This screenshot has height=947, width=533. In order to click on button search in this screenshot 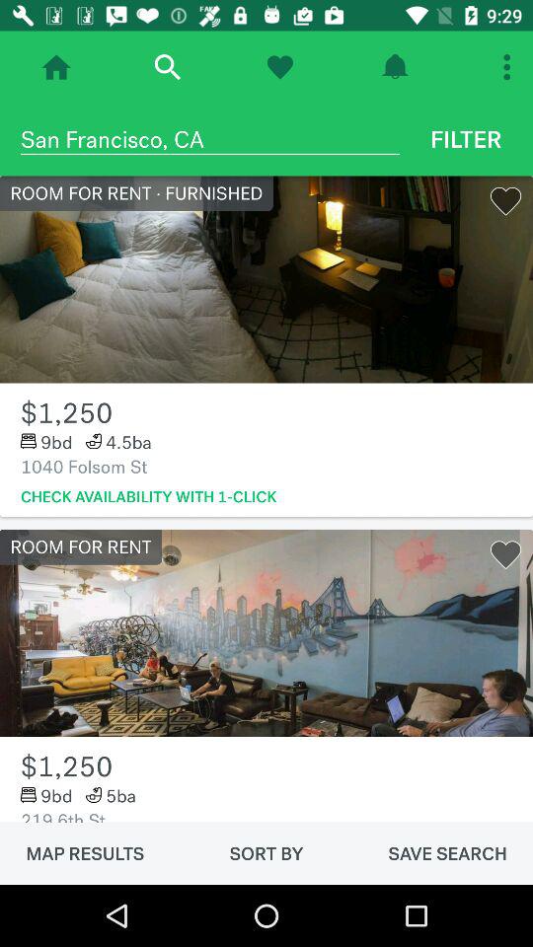, I will do `click(168, 67)`.